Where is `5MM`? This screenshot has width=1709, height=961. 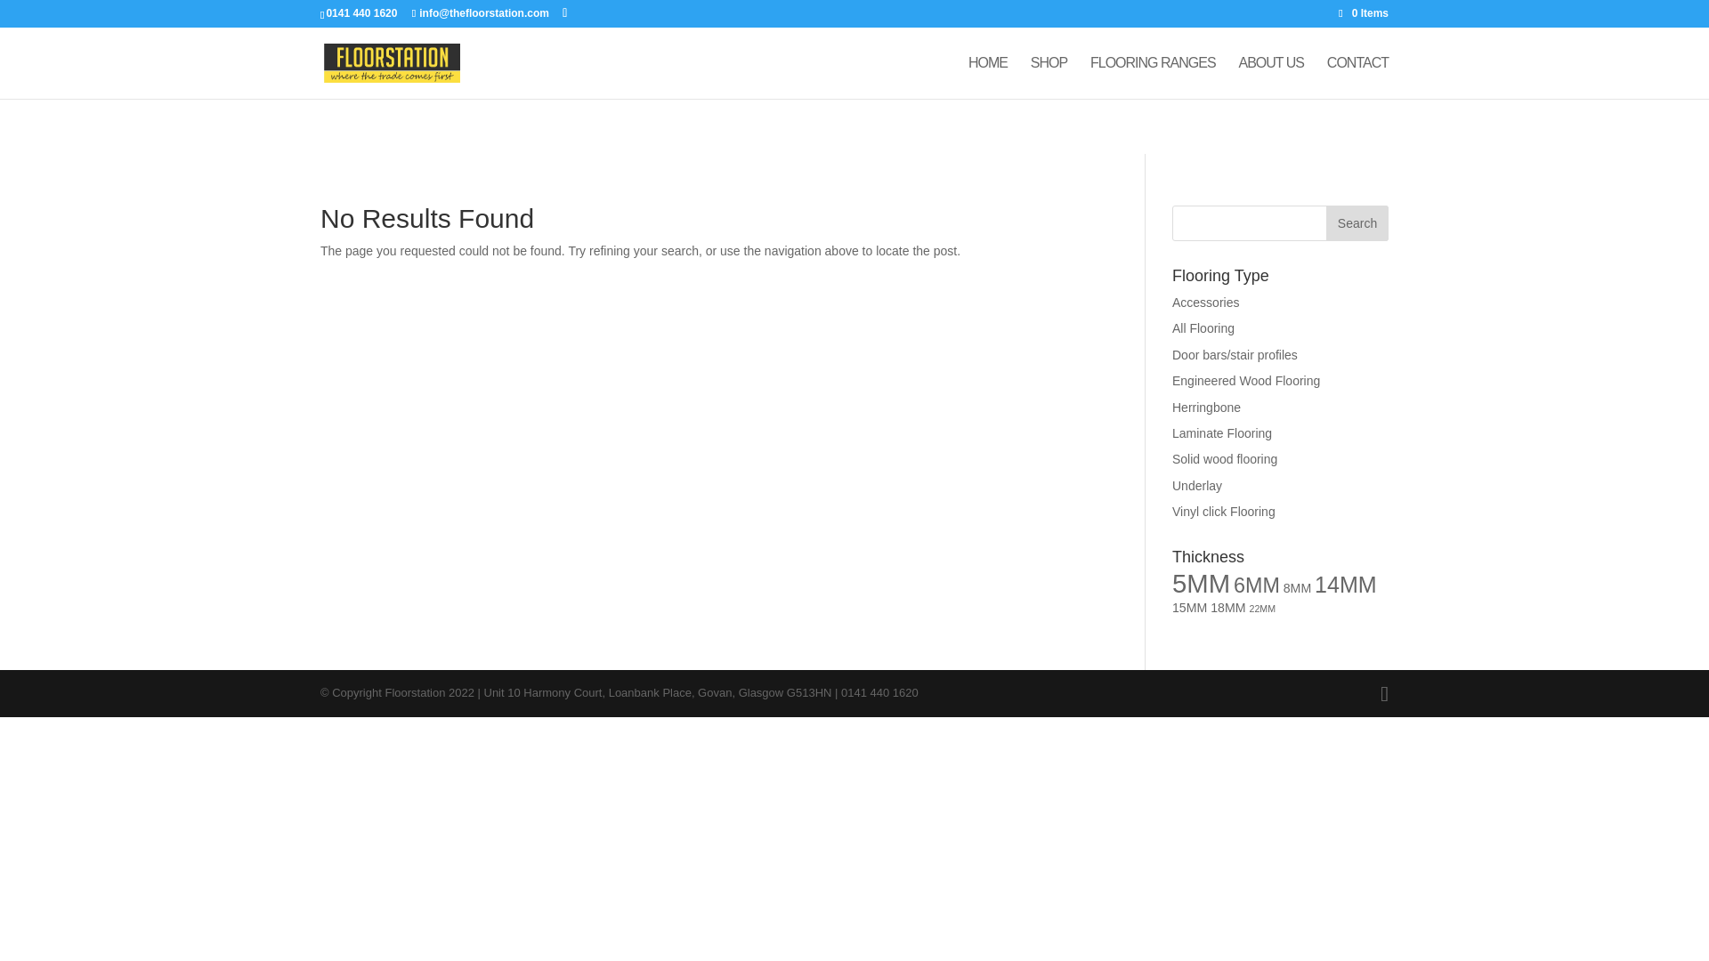
5MM is located at coordinates (1202, 583).